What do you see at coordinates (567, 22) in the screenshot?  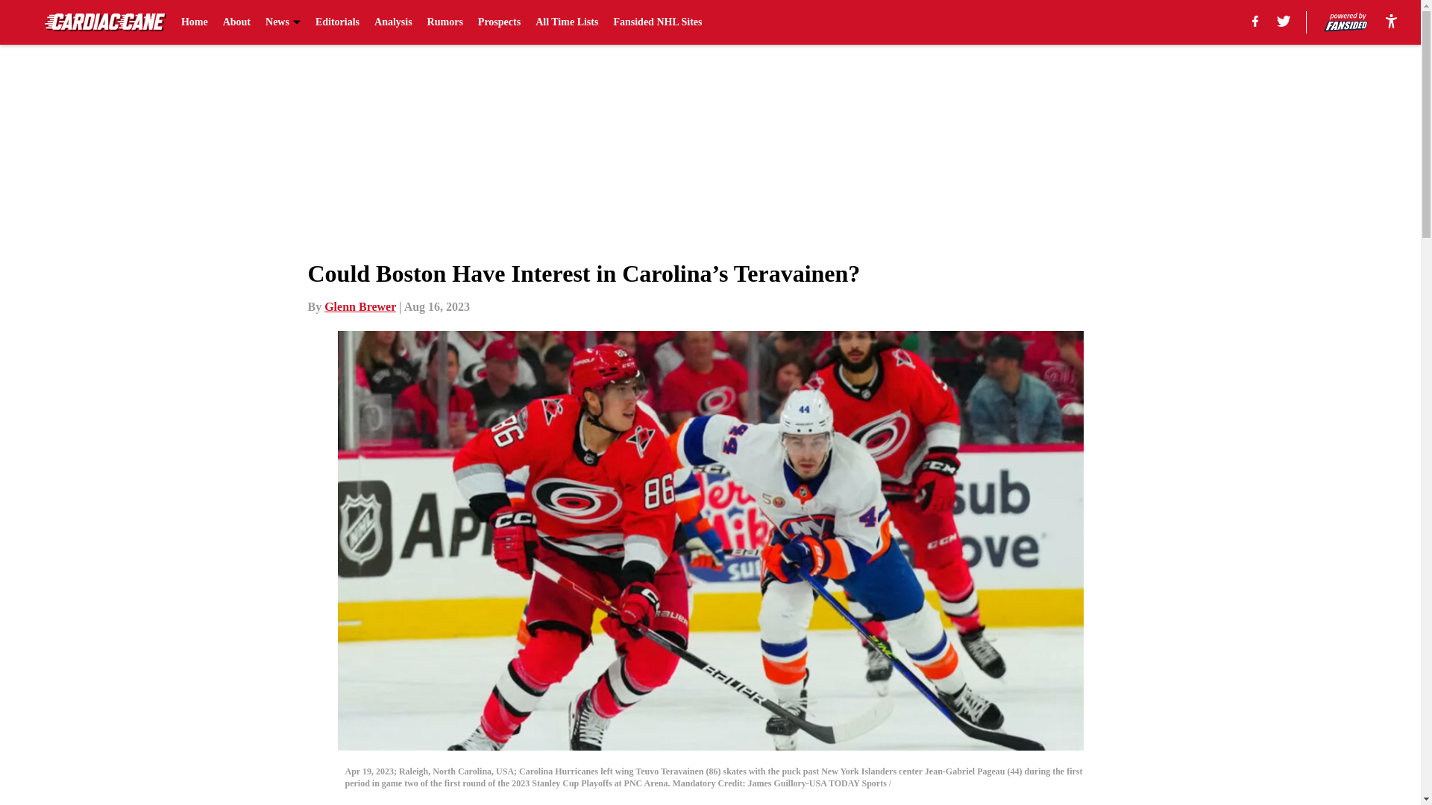 I see `All Time Lists` at bounding box center [567, 22].